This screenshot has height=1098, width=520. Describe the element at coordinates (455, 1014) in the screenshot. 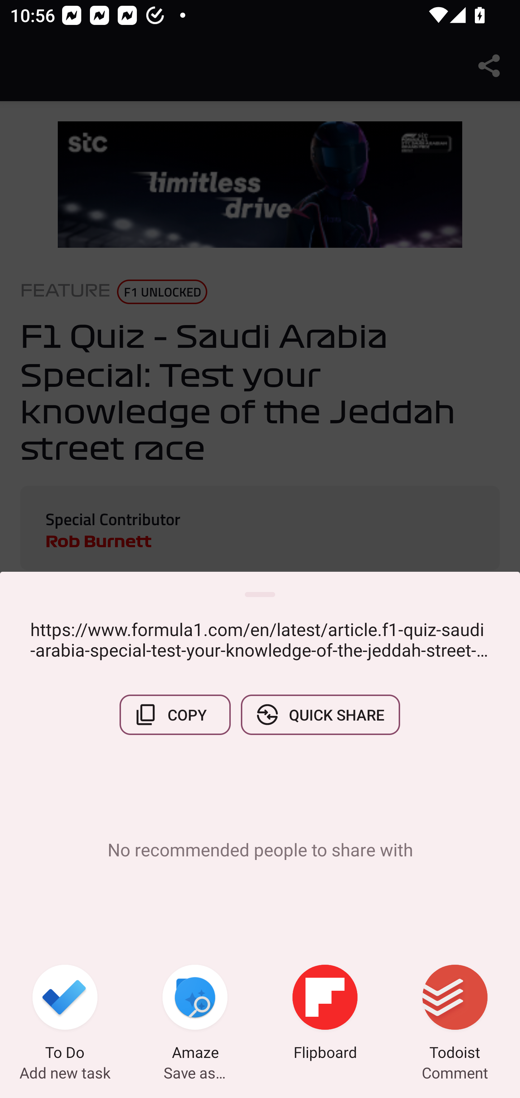

I see `Todoist Comment` at that location.